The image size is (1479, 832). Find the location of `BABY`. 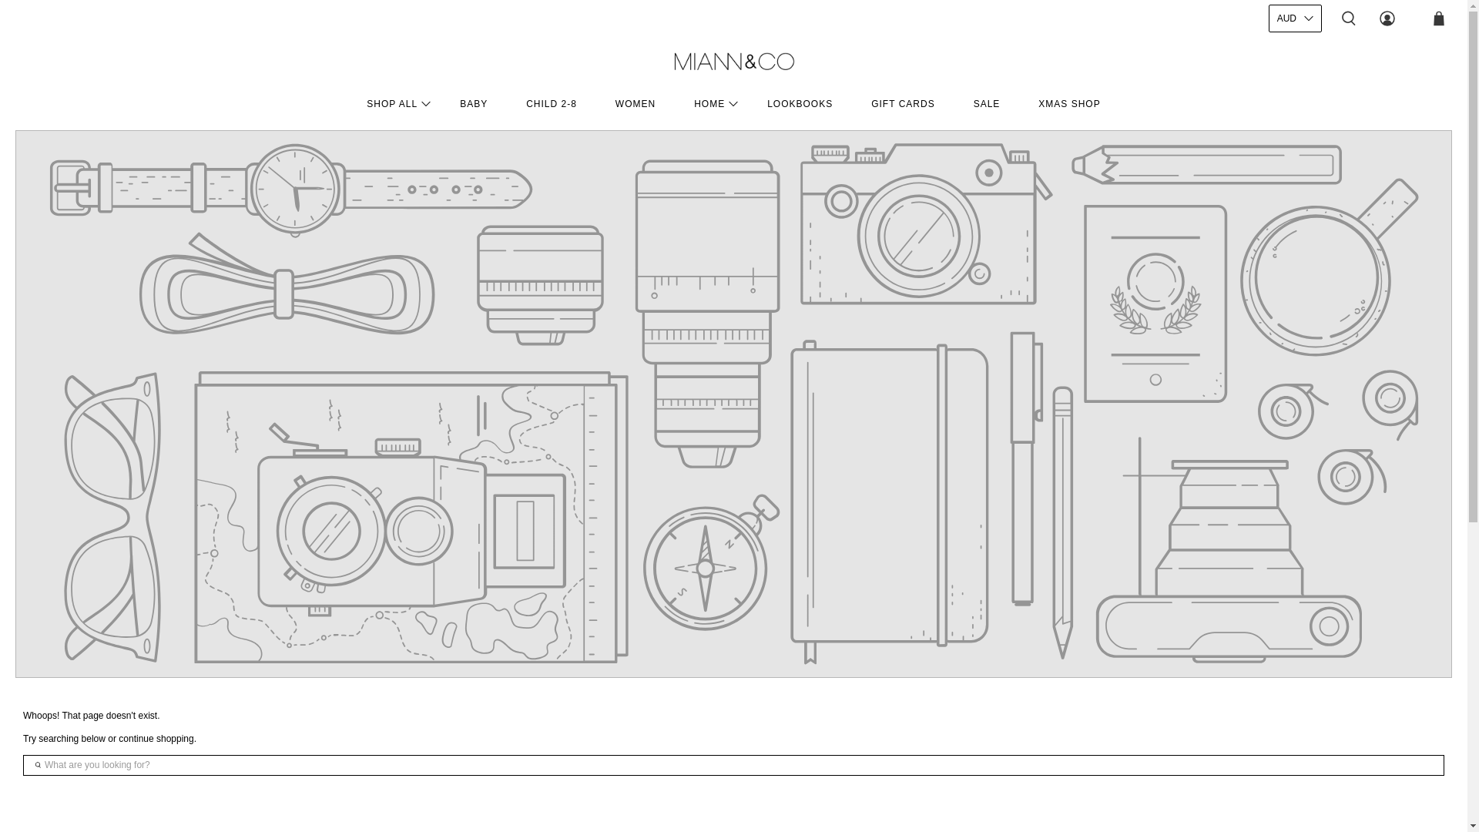

BABY is located at coordinates (474, 104).